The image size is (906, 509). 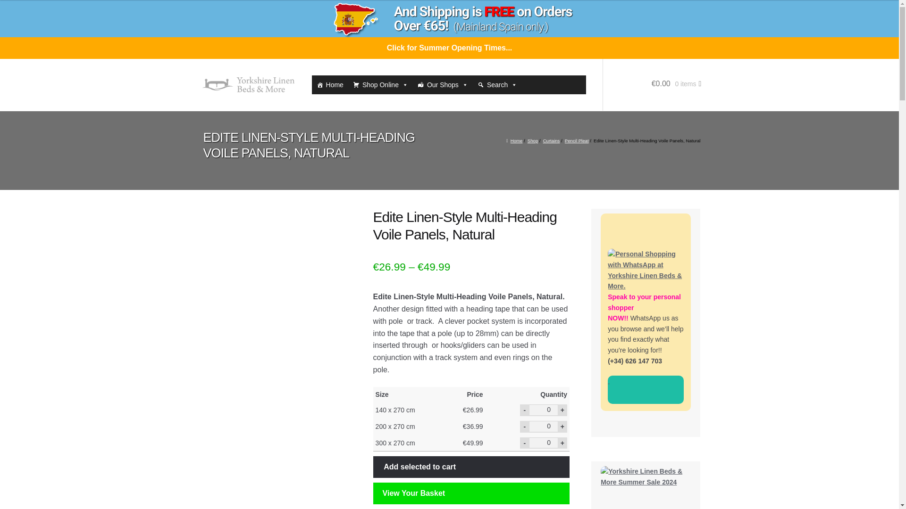 What do you see at coordinates (329, 84) in the screenshot?
I see `Home` at bounding box center [329, 84].